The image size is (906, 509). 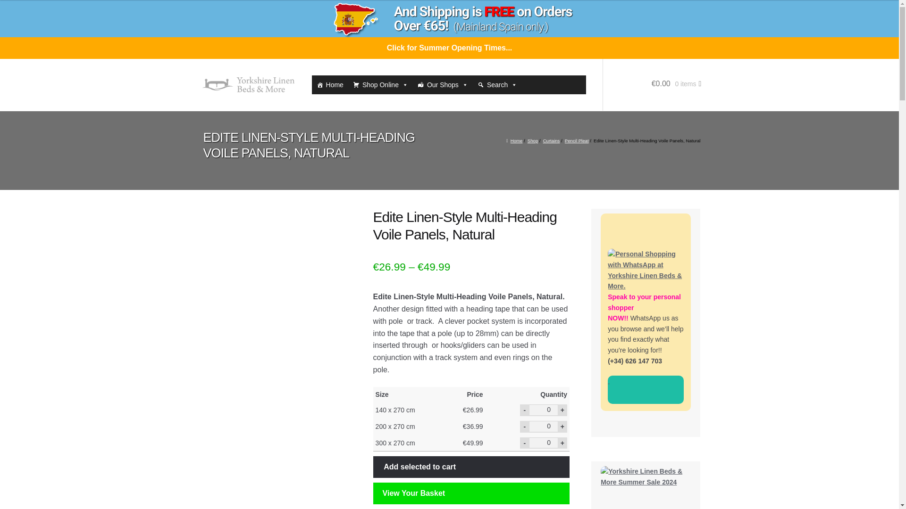 What do you see at coordinates (329, 84) in the screenshot?
I see `Home` at bounding box center [329, 84].